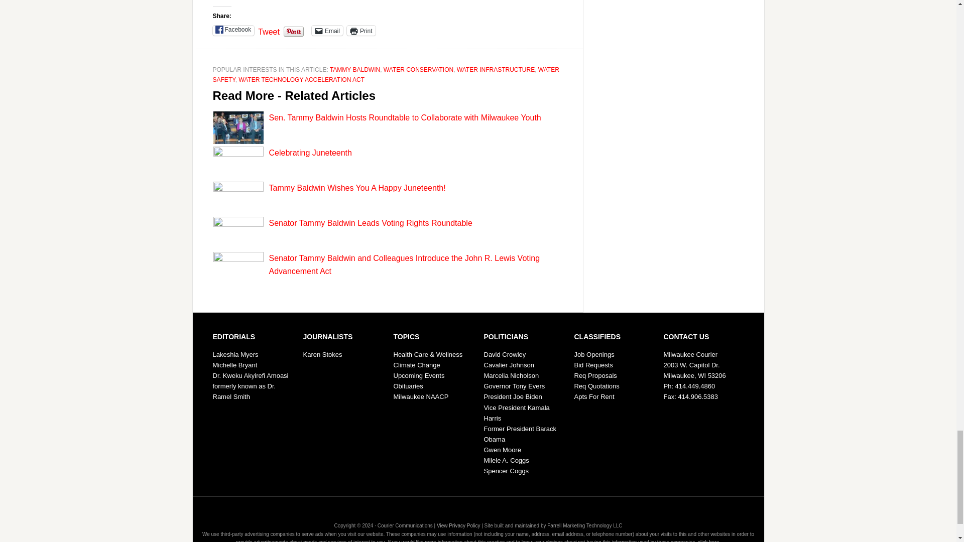 The height and width of the screenshot is (542, 964). What do you see at coordinates (357, 188) in the screenshot?
I see `Tammy Baldwin Wishes You A Happy Juneteenth!` at bounding box center [357, 188].